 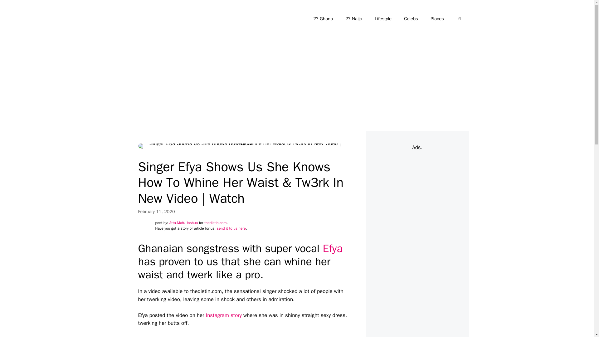 I want to click on ?? Ghana, so click(x=323, y=19).